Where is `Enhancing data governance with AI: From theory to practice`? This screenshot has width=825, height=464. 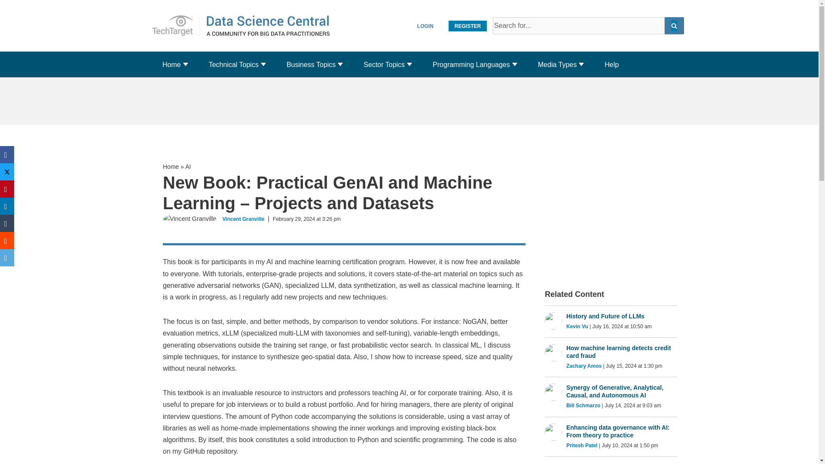
Enhancing data governance with AI: From theory to practice is located at coordinates (621, 431).